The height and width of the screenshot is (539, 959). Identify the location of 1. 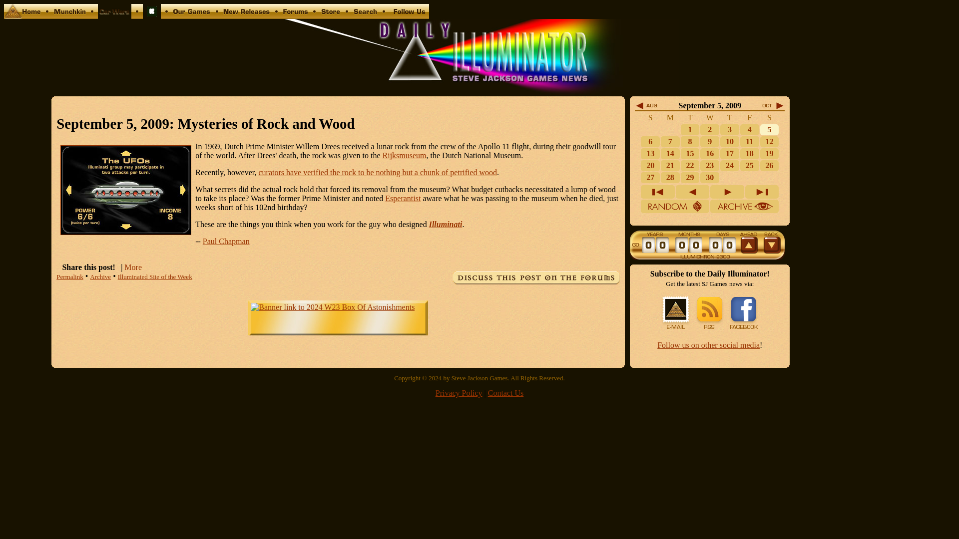
(690, 129).